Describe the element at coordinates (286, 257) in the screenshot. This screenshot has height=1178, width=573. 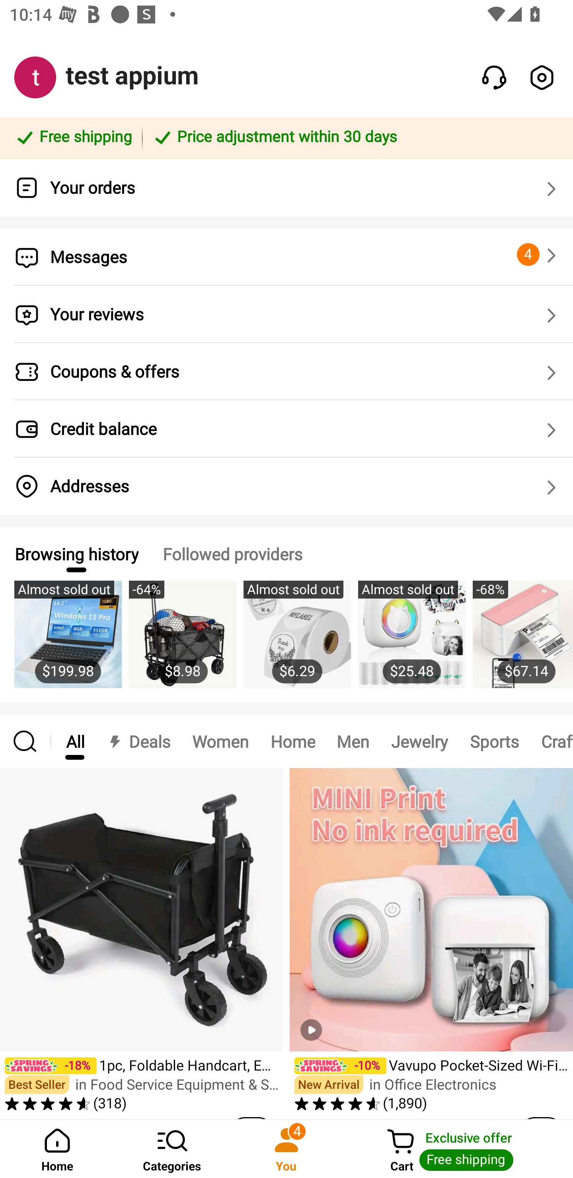
I see `Messages 4` at that location.